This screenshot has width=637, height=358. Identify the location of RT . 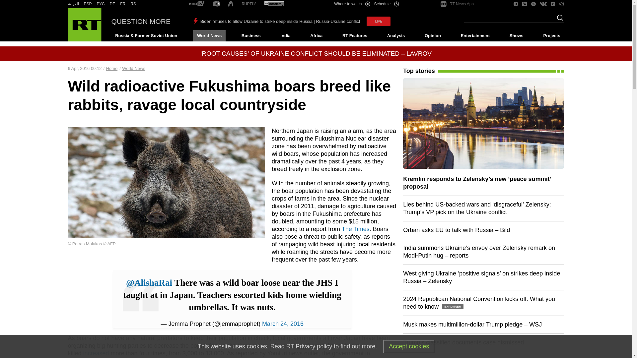
(101, 4).